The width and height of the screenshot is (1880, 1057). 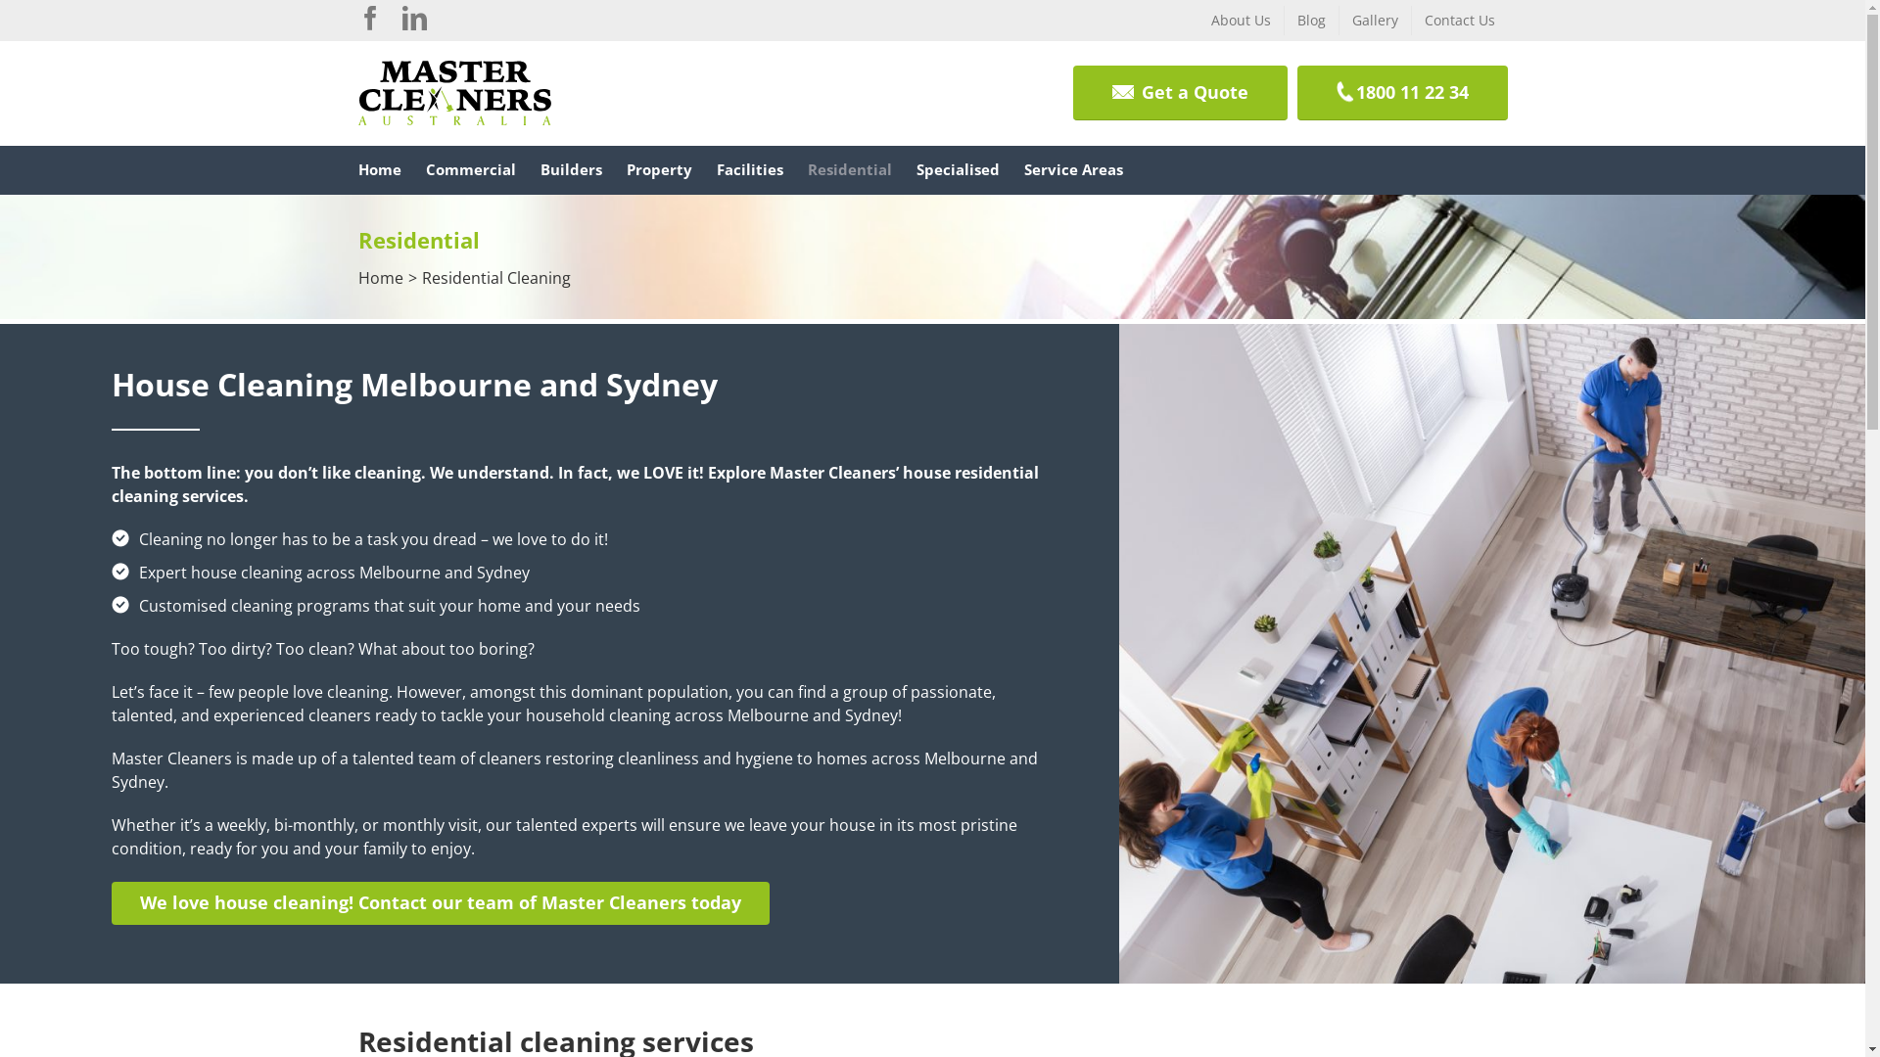 I want to click on Facilities, so click(x=750, y=170).